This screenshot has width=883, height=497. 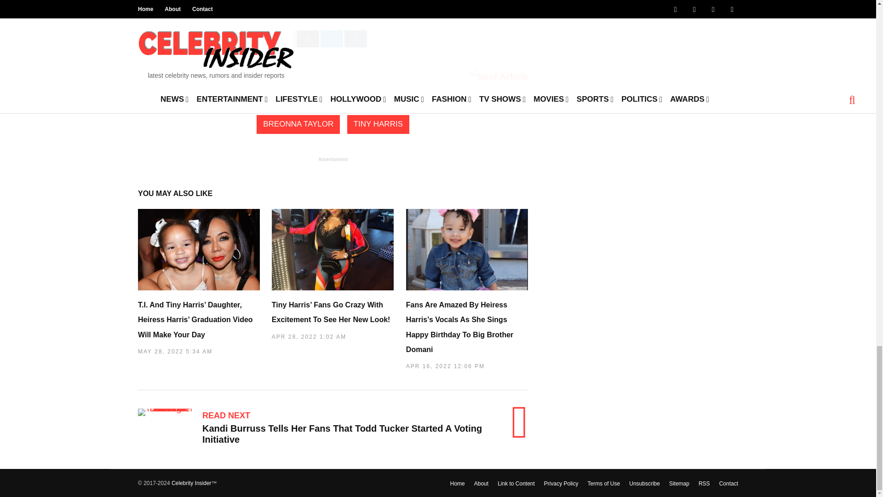 What do you see at coordinates (308, 39) in the screenshot?
I see `Share On Reddit` at bounding box center [308, 39].